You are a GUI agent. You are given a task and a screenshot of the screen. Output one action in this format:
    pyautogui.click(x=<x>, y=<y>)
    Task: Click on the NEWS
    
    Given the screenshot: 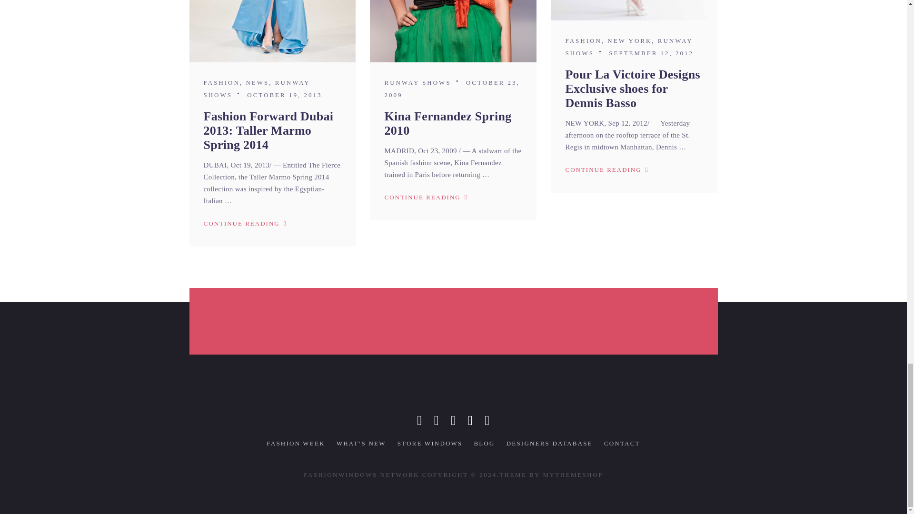 What is the action you would take?
    pyautogui.click(x=257, y=83)
    